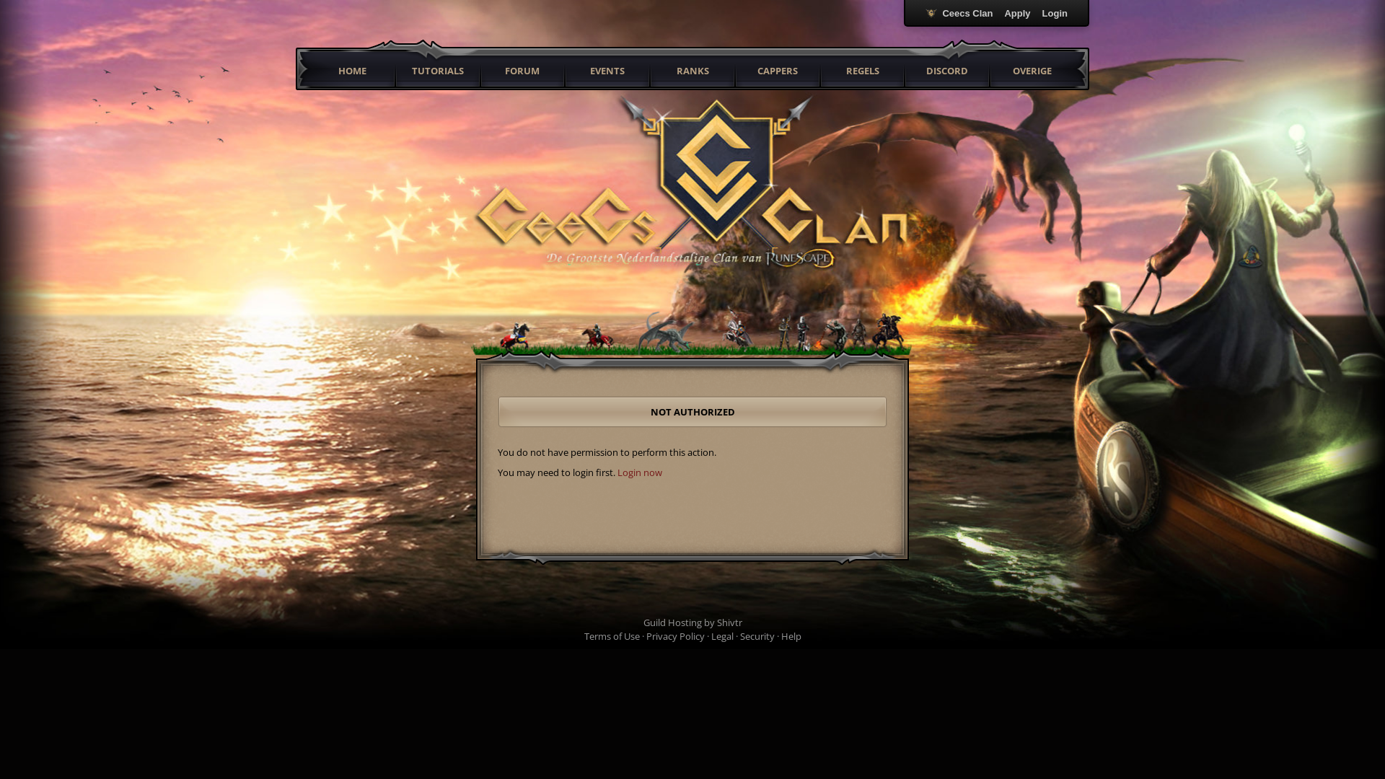 The width and height of the screenshot is (1385, 779). Describe the element at coordinates (675, 636) in the screenshot. I see `Privacy Policy` at that location.